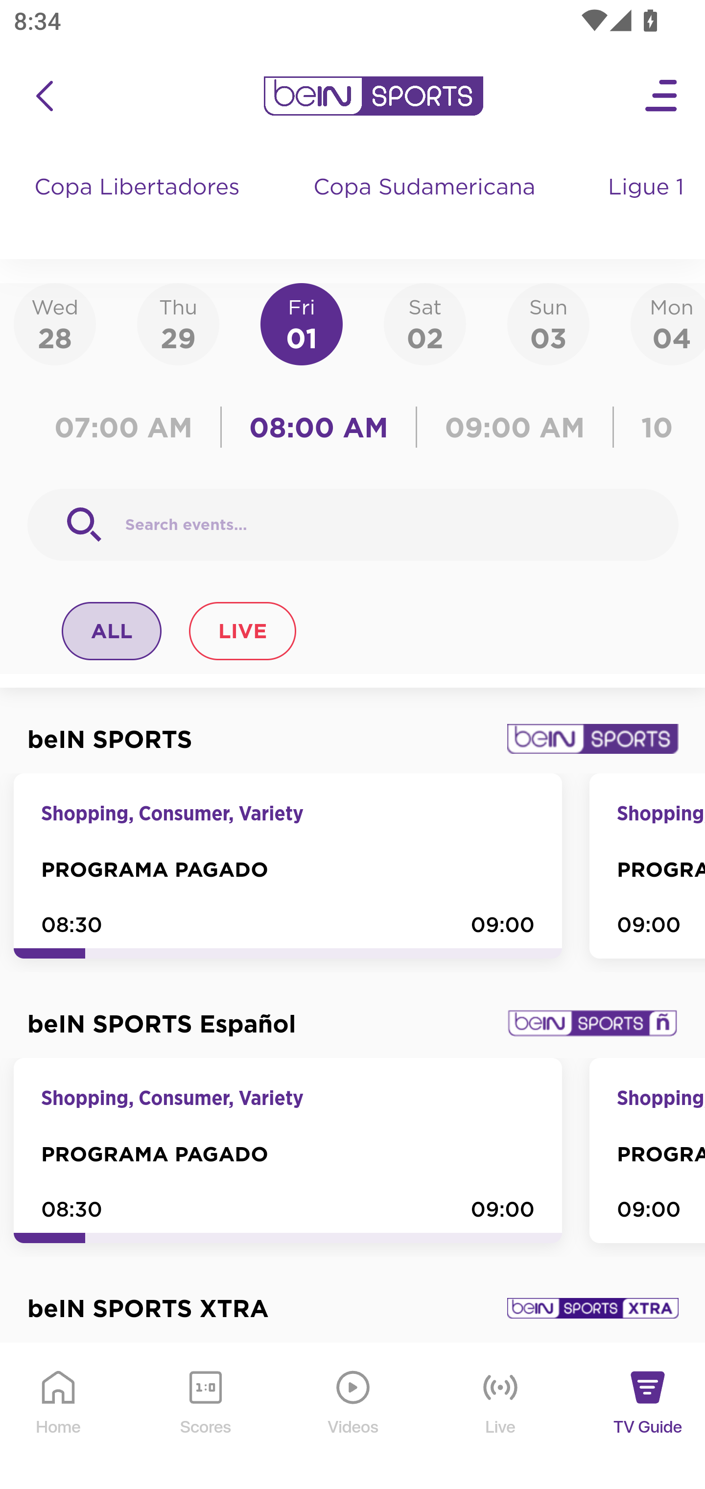 The width and height of the screenshot is (705, 1489). What do you see at coordinates (668, 323) in the screenshot?
I see `Mon04` at bounding box center [668, 323].